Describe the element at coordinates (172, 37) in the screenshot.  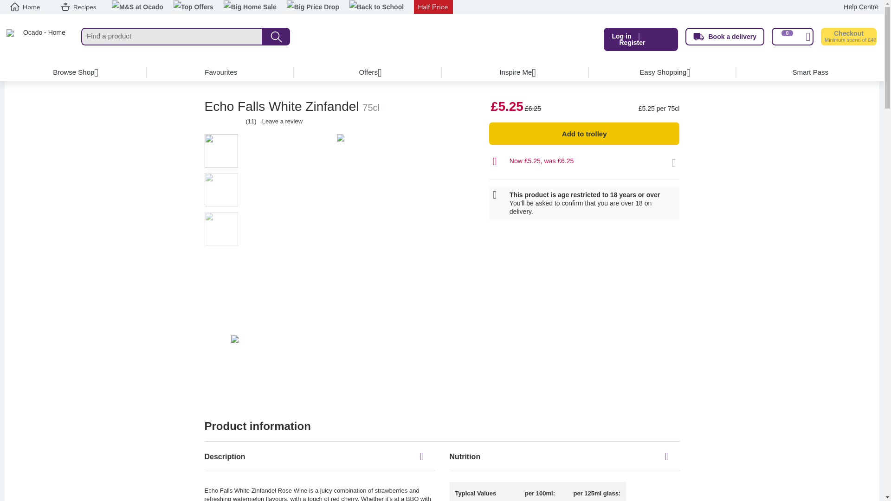
I see `Find a product` at that location.